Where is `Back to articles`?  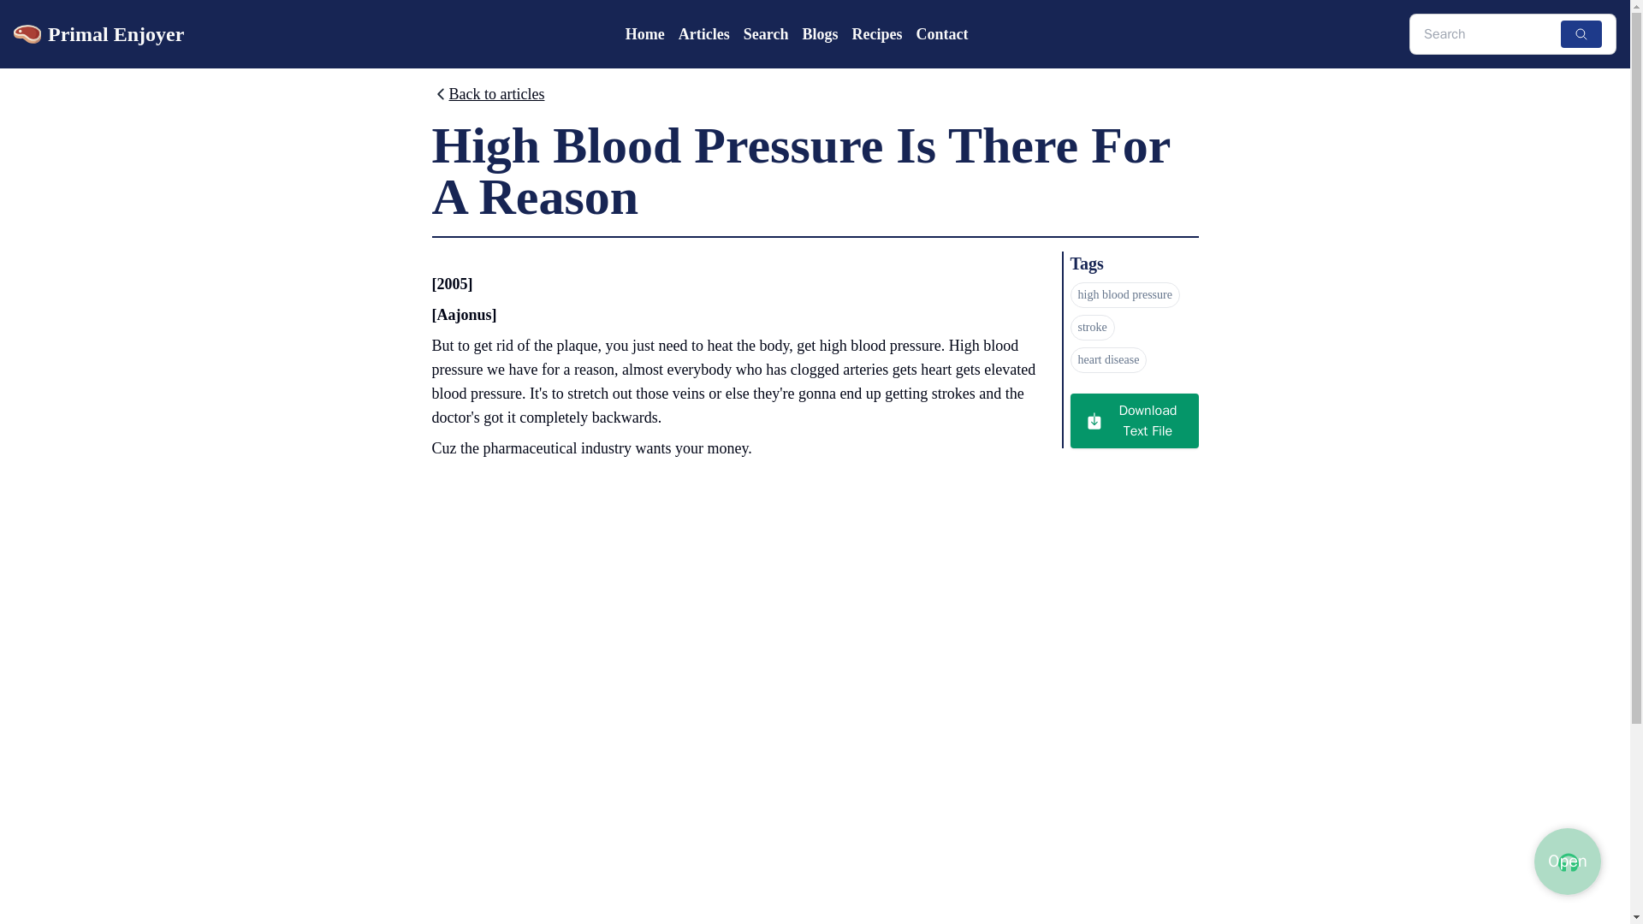
Back to articles is located at coordinates (487, 98).